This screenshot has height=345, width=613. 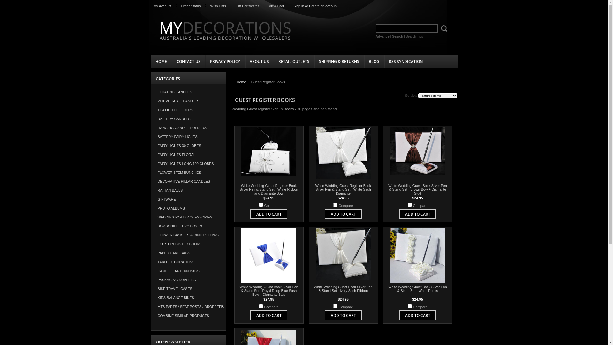 I want to click on CANDLE LANTERN BAGS, so click(x=188, y=271).